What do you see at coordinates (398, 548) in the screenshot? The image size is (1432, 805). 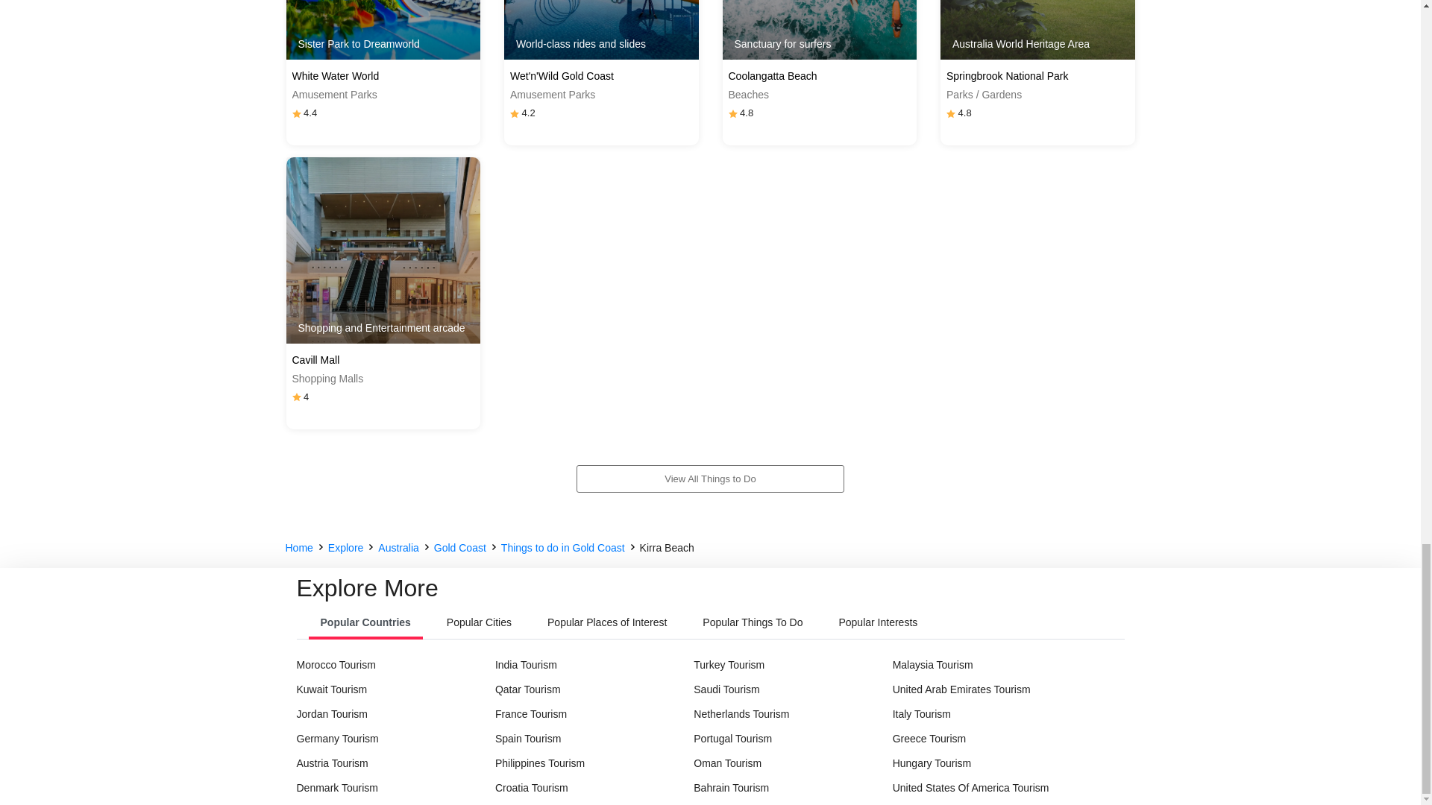 I see `Australia` at bounding box center [398, 548].